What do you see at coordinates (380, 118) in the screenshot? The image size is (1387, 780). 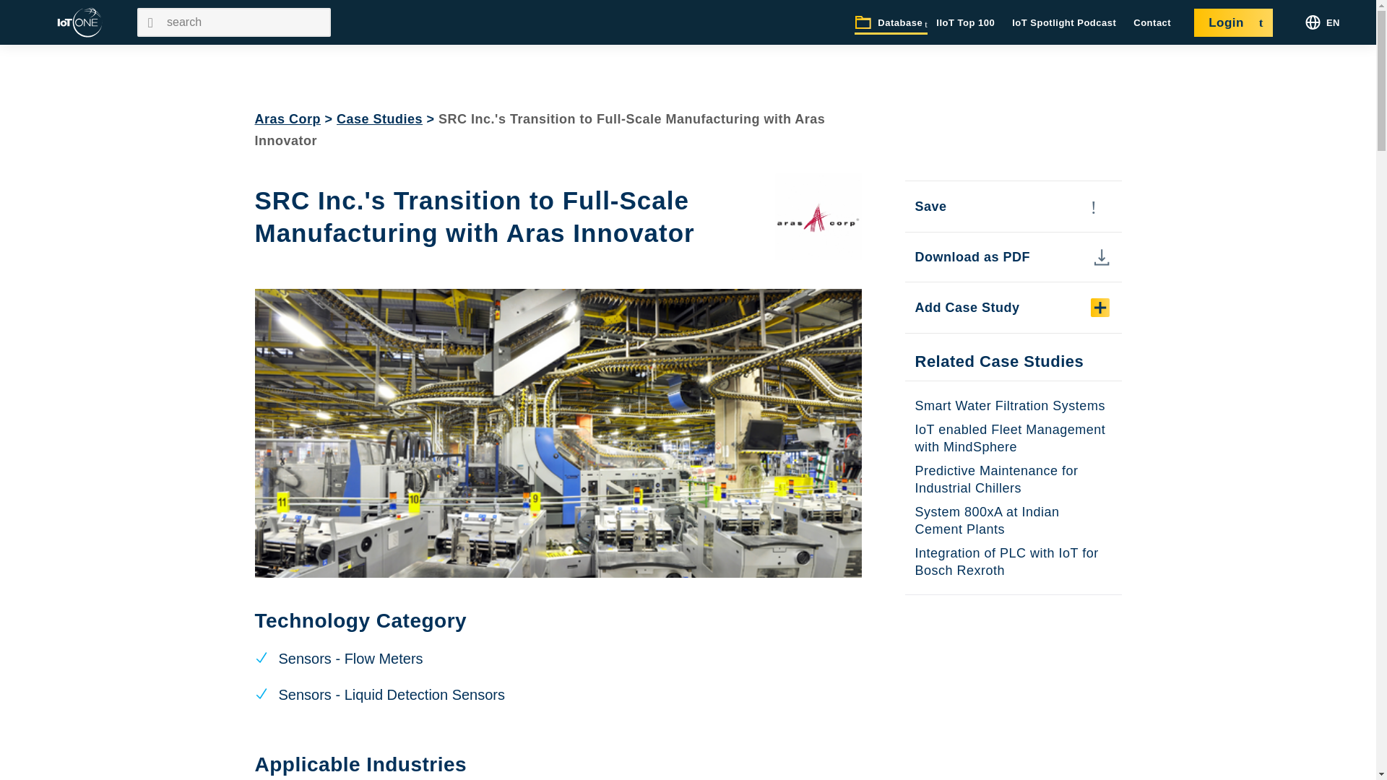 I see `Case Studies` at bounding box center [380, 118].